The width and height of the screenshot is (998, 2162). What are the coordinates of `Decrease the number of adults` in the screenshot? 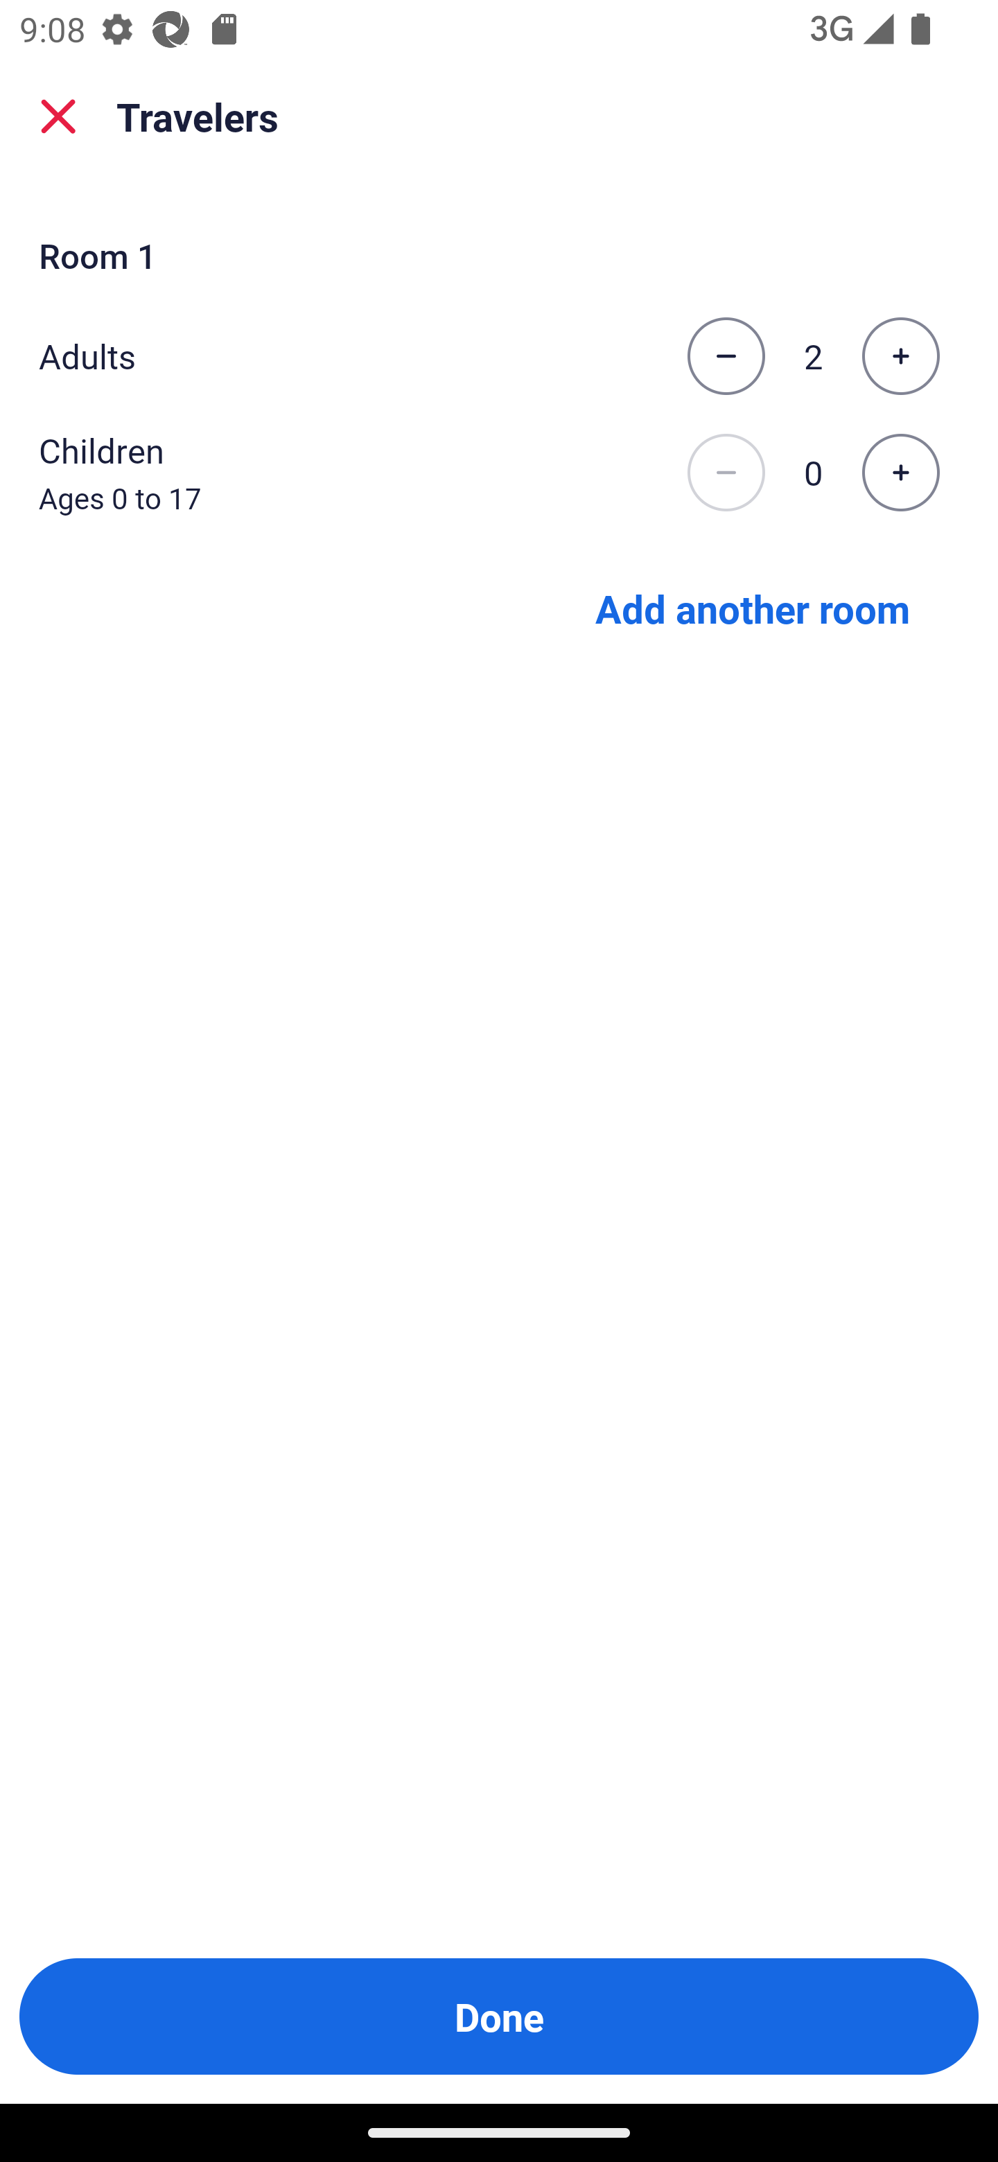 It's located at (726, 356).